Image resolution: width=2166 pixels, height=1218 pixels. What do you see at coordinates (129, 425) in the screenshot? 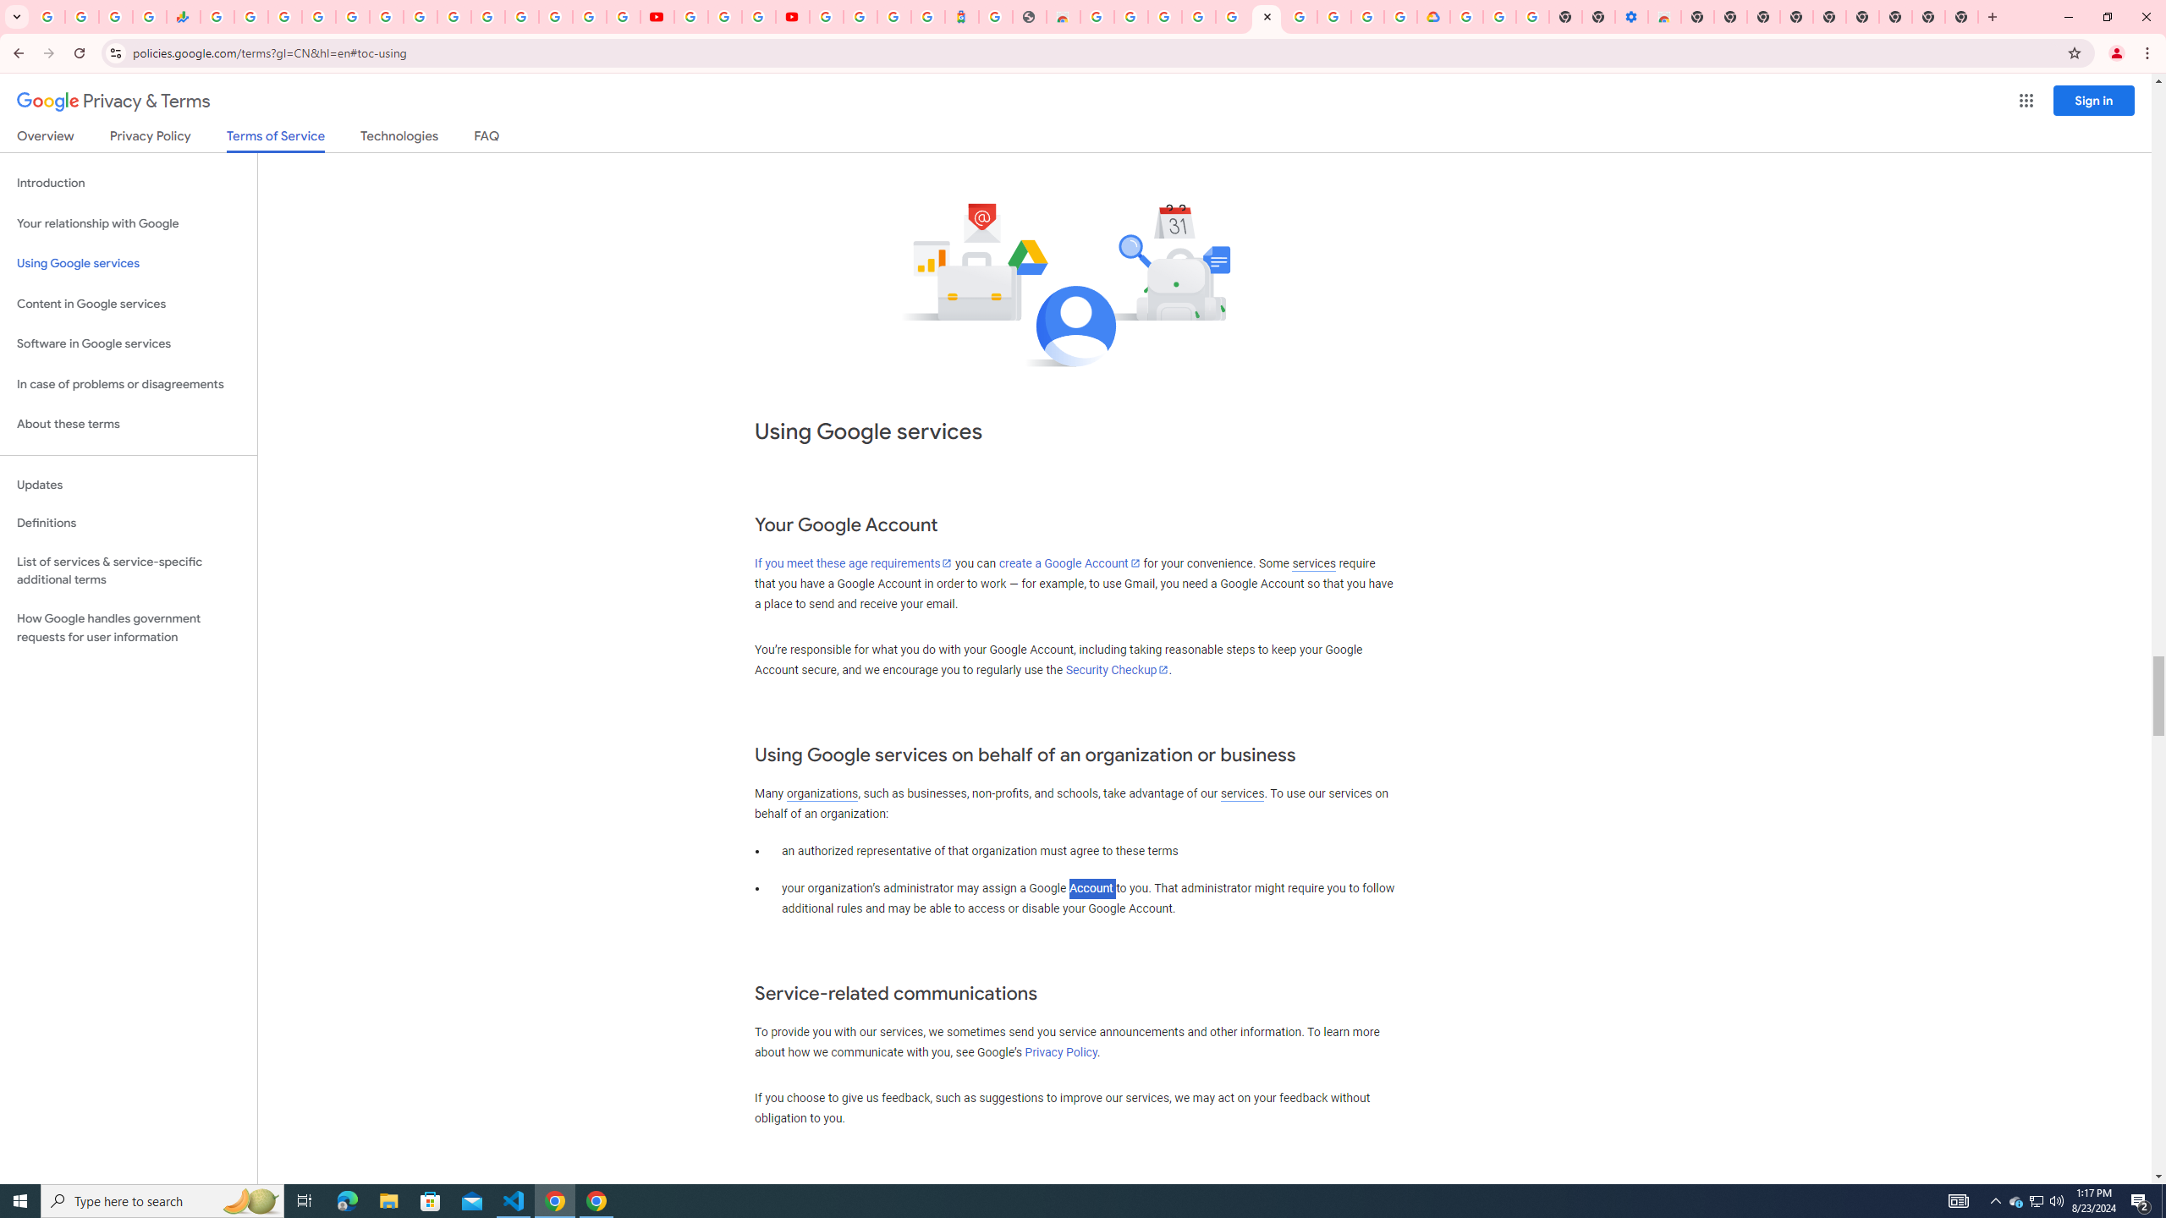
I see `About these terms` at bounding box center [129, 425].